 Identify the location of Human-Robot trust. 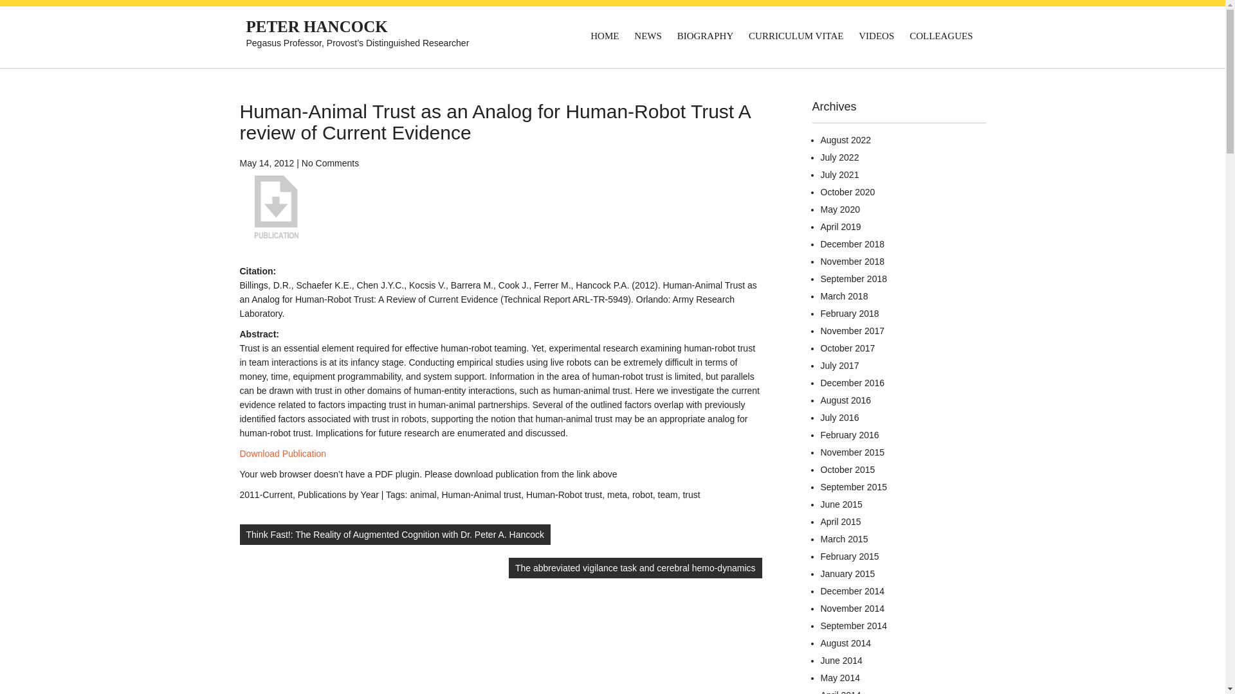
(563, 495).